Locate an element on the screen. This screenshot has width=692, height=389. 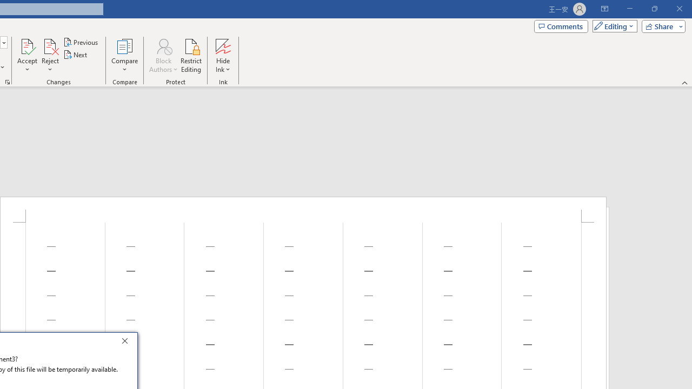
Reject and Move to Next is located at coordinates (50, 45).